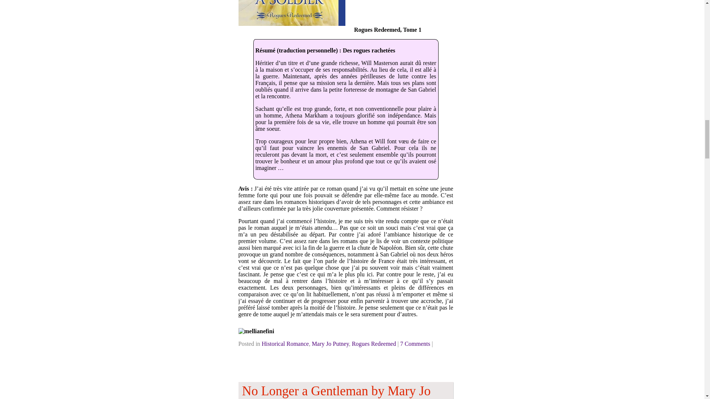 Image resolution: width=710 pixels, height=399 pixels. What do you see at coordinates (285, 344) in the screenshot?
I see `Historical Romance` at bounding box center [285, 344].